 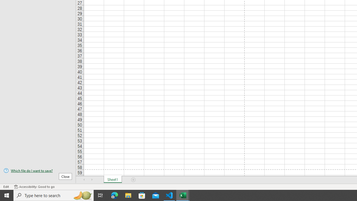 I want to click on Accessibility Checker Accessibility: Good to go, so click(x=34, y=186).